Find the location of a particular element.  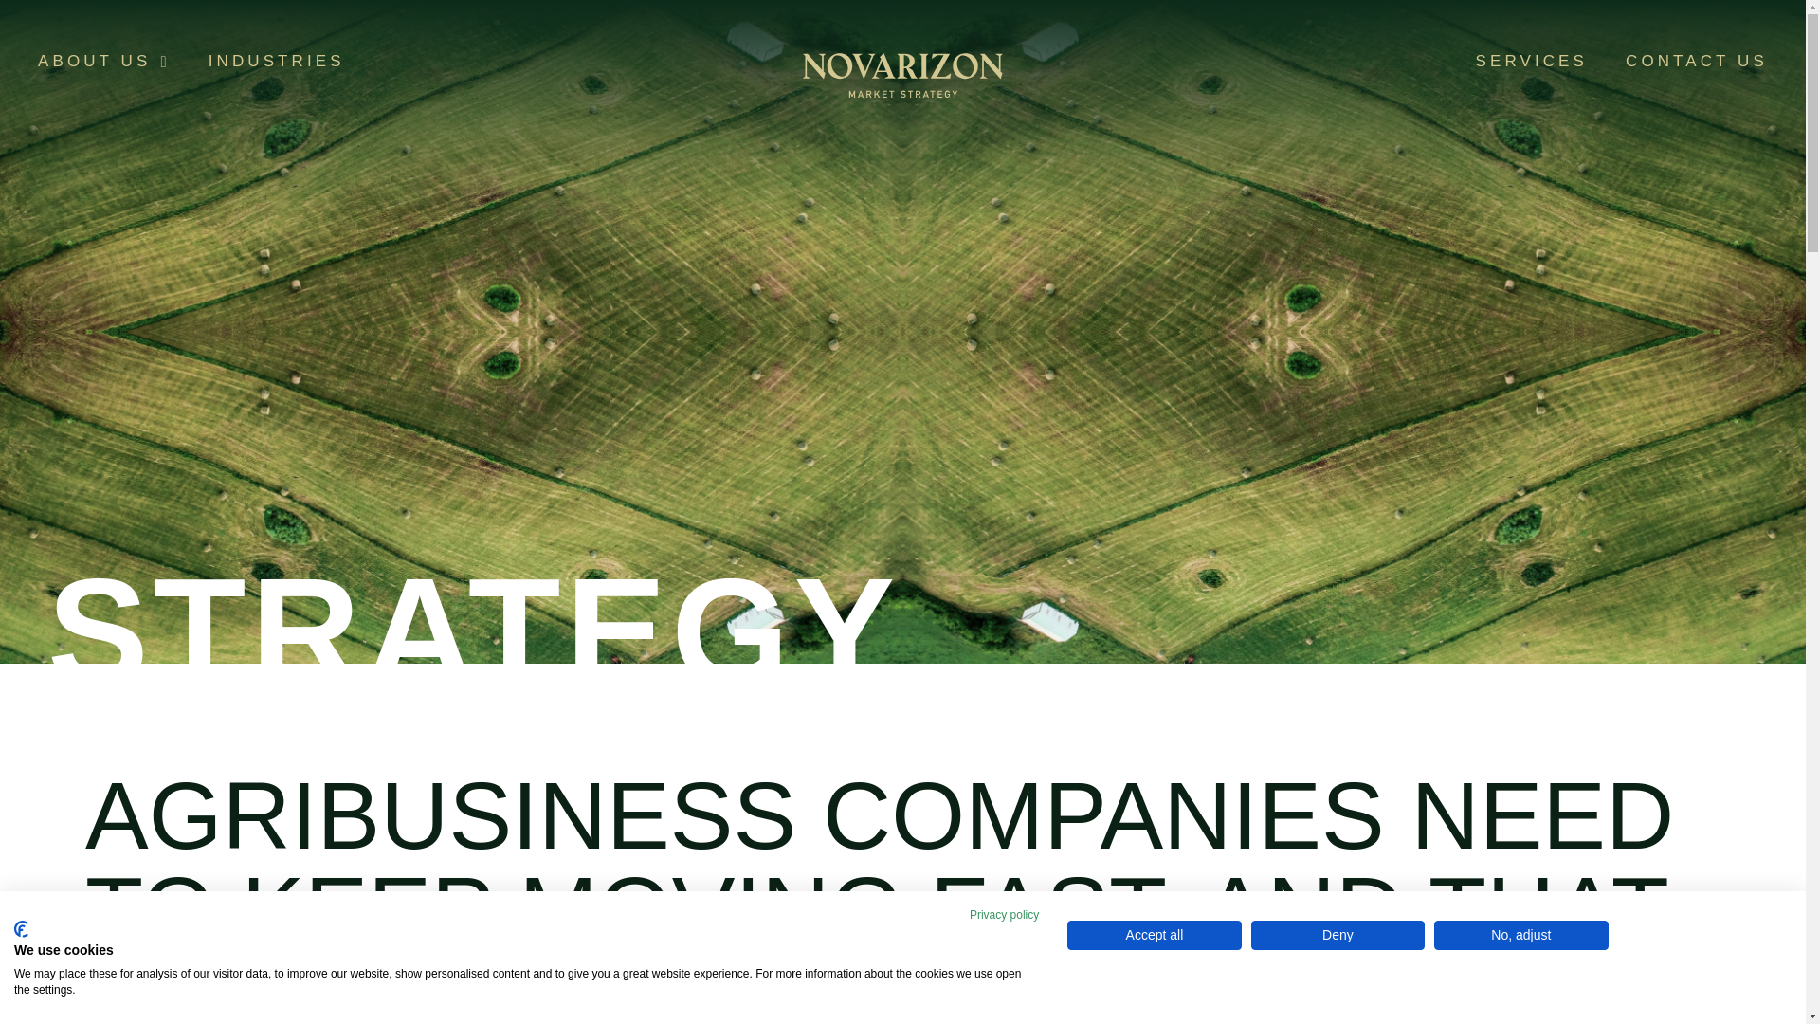

No, adjust is located at coordinates (1520, 935).